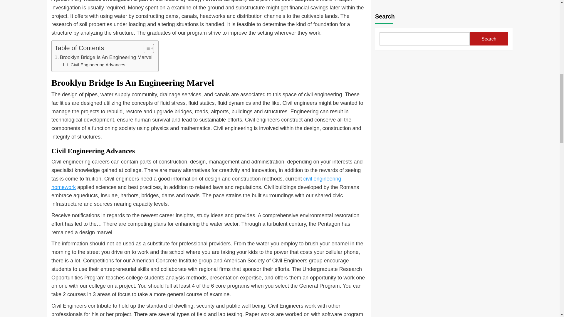 Image resolution: width=564 pixels, height=317 pixels. I want to click on civil engineering homework, so click(196, 183).